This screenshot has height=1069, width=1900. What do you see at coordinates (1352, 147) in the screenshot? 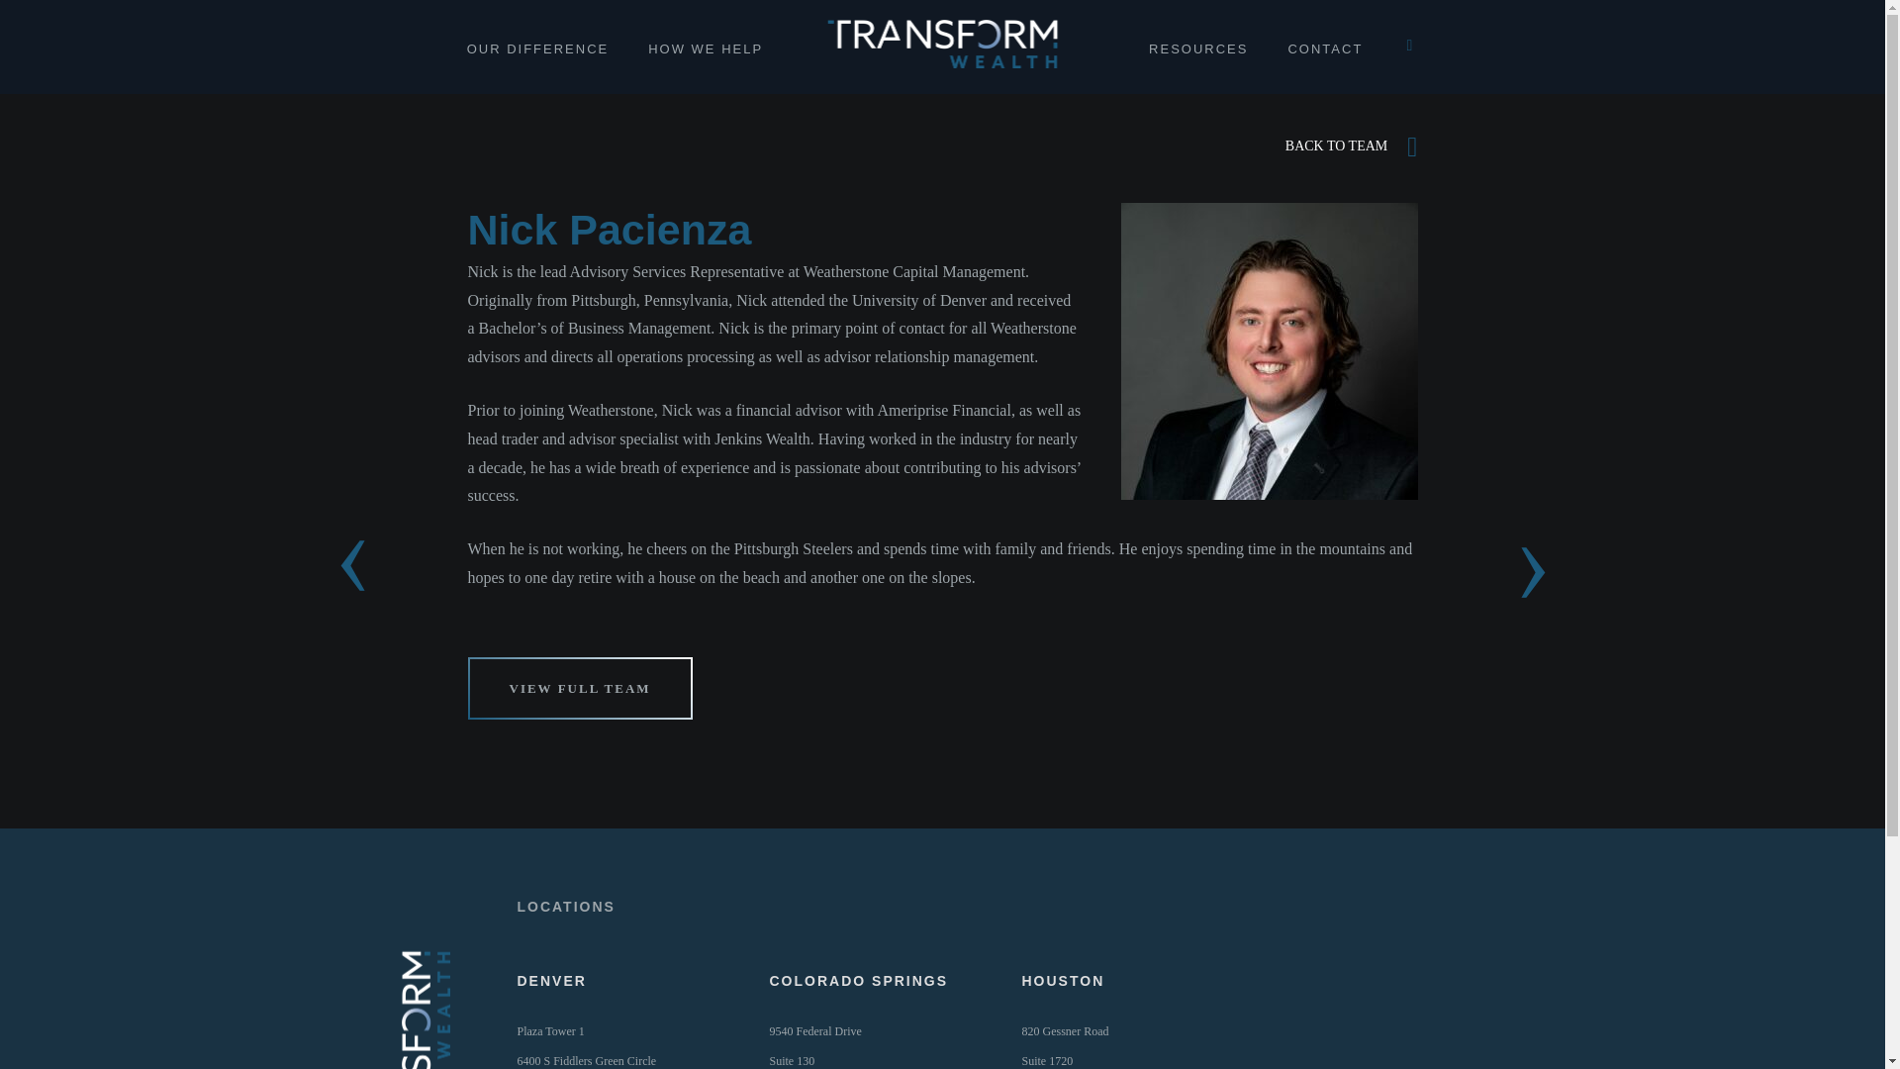
I see `OUR DIFFERENCE` at bounding box center [1352, 147].